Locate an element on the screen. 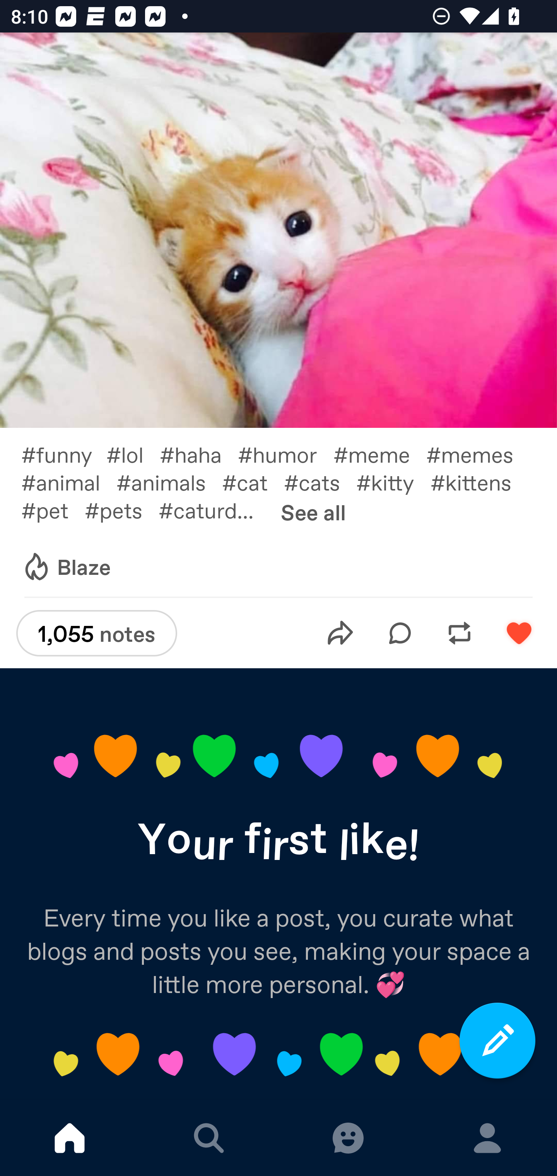 This screenshot has height=1176, width=557. #cats is located at coordinates (320, 482).